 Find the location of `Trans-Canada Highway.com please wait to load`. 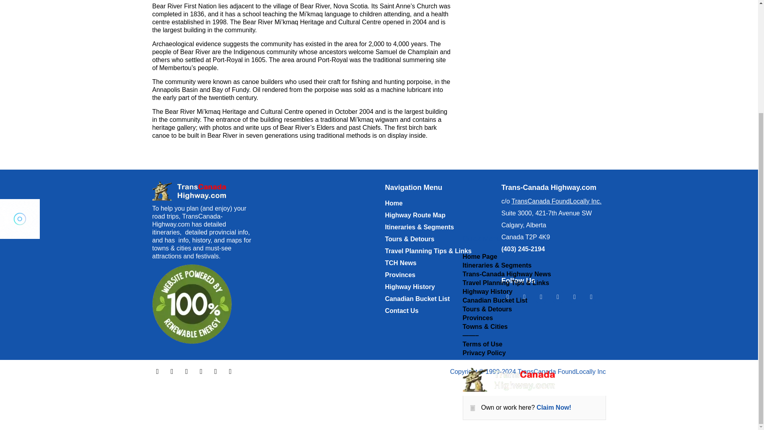

Trans-Canada Highway.com please wait to load is located at coordinates (20, 71).